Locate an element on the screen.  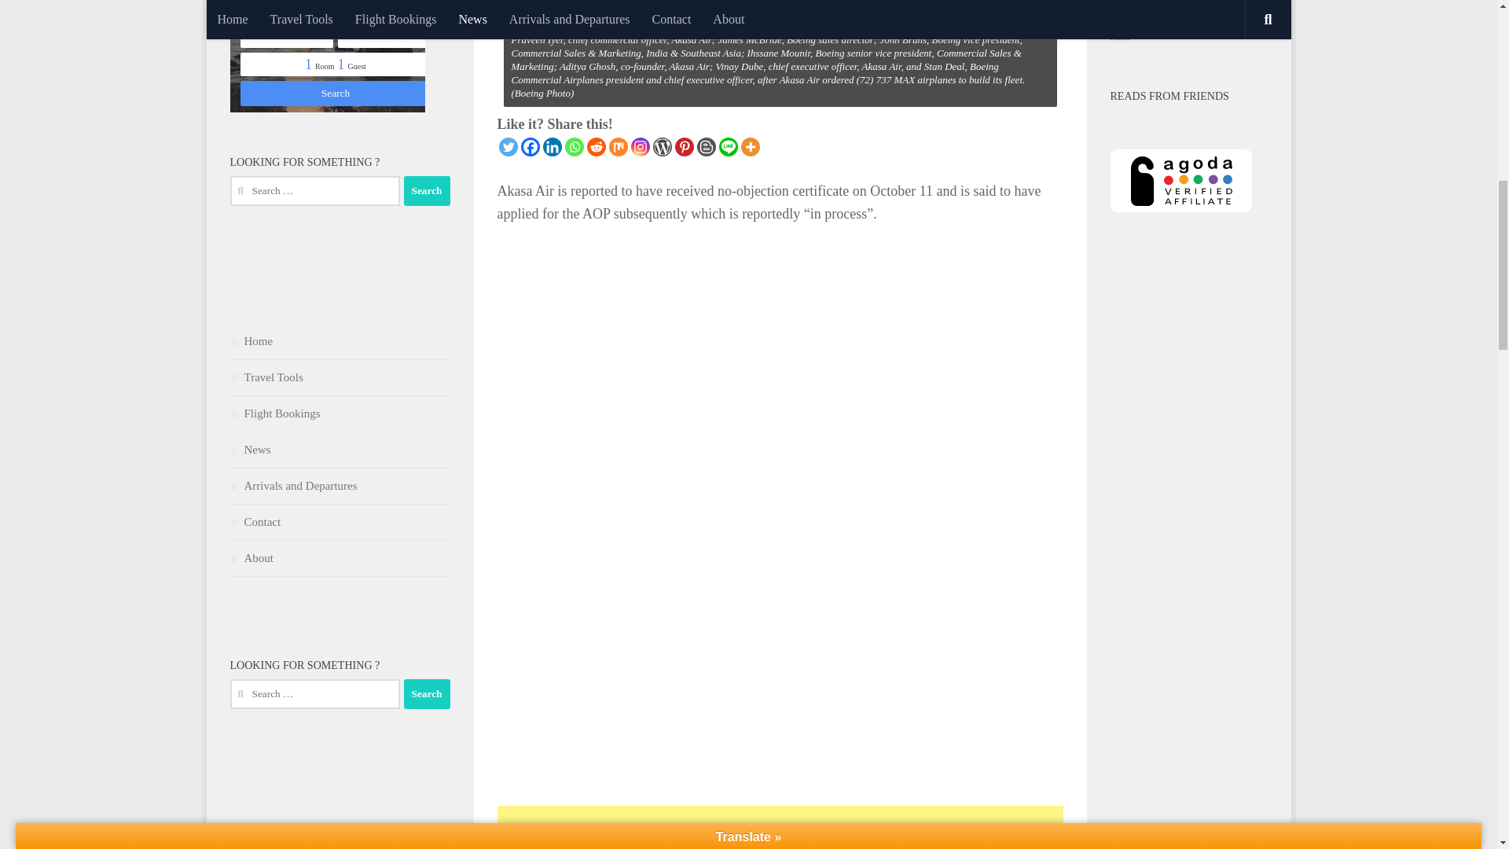
Linkedin is located at coordinates (552, 146).